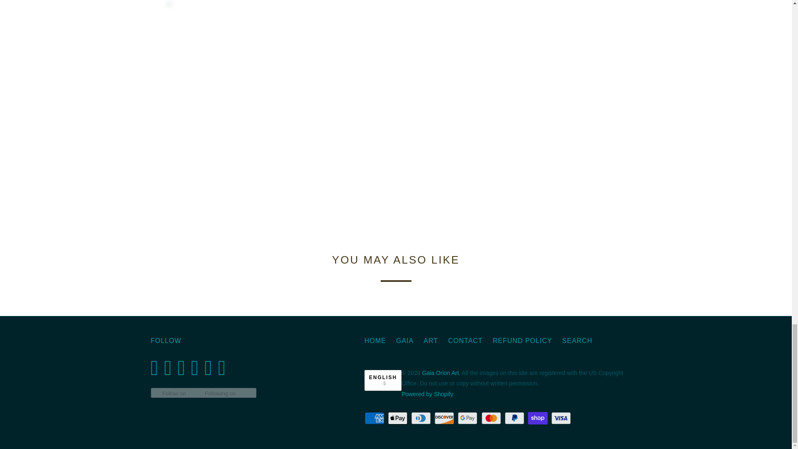 This screenshot has height=449, width=798. I want to click on Mastercard, so click(492, 418).